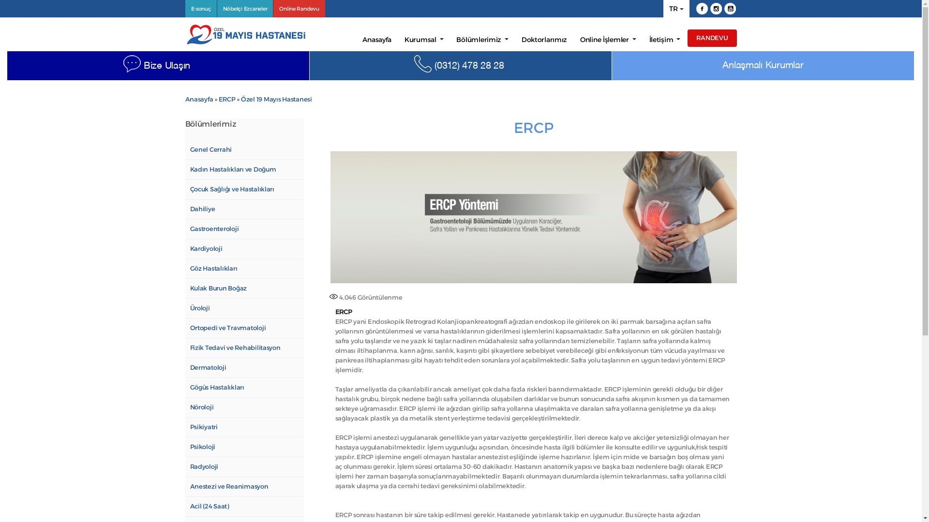  I want to click on TR, so click(674, 9).